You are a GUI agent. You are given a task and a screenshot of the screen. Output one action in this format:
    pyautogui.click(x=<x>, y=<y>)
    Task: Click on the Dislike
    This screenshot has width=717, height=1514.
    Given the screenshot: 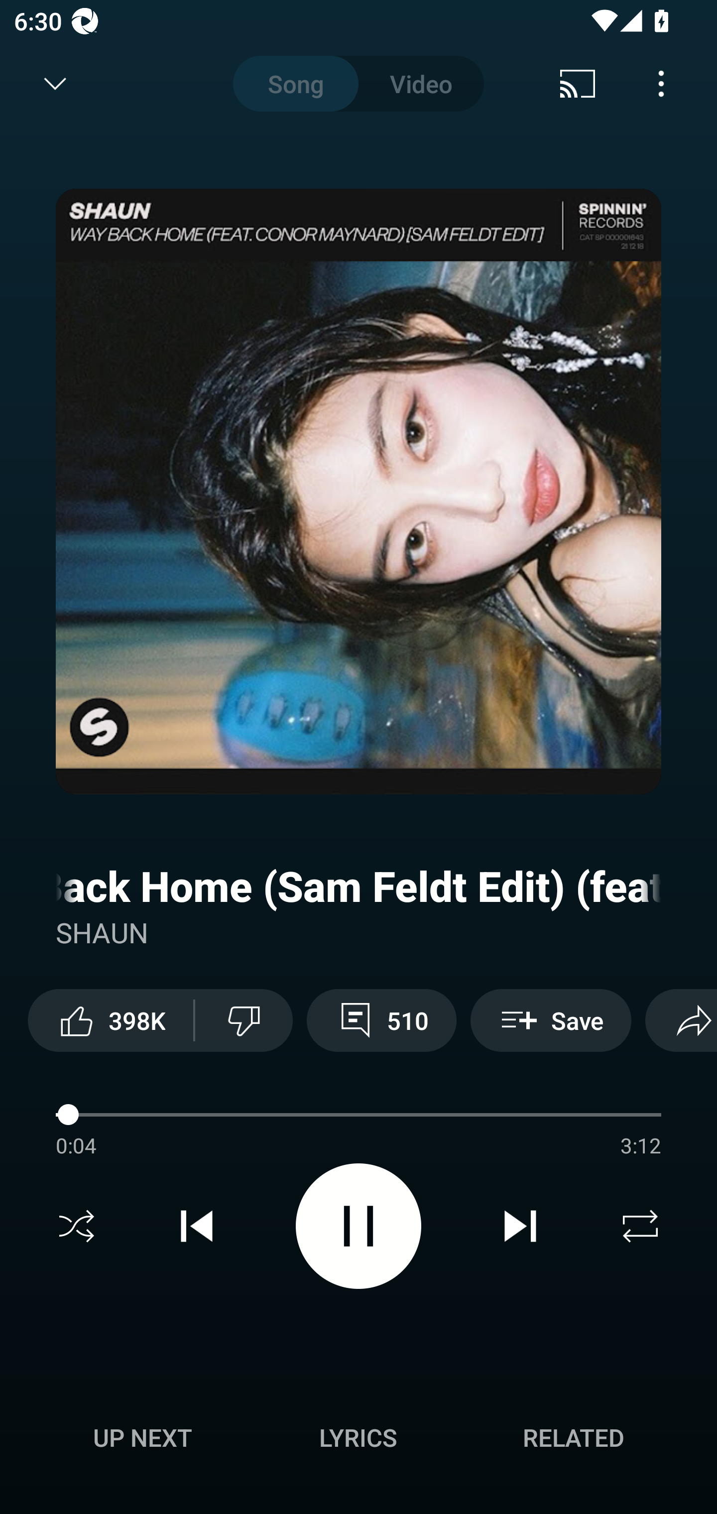 What is the action you would take?
    pyautogui.click(x=243, y=1020)
    